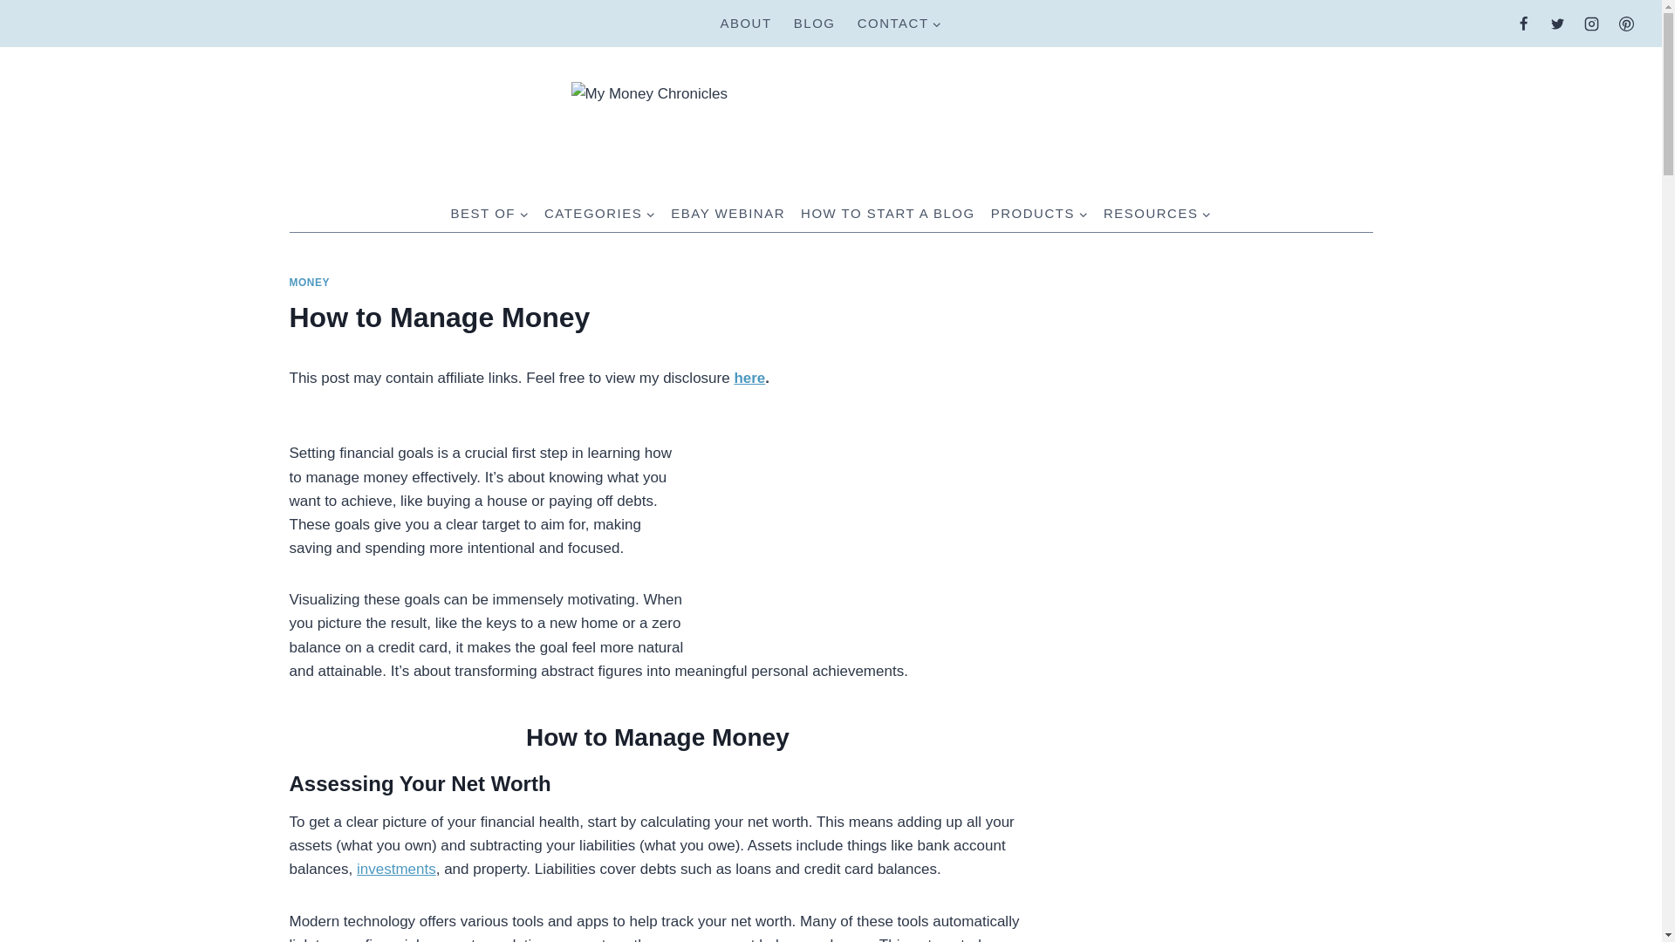  I want to click on MONEY, so click(310, 283).